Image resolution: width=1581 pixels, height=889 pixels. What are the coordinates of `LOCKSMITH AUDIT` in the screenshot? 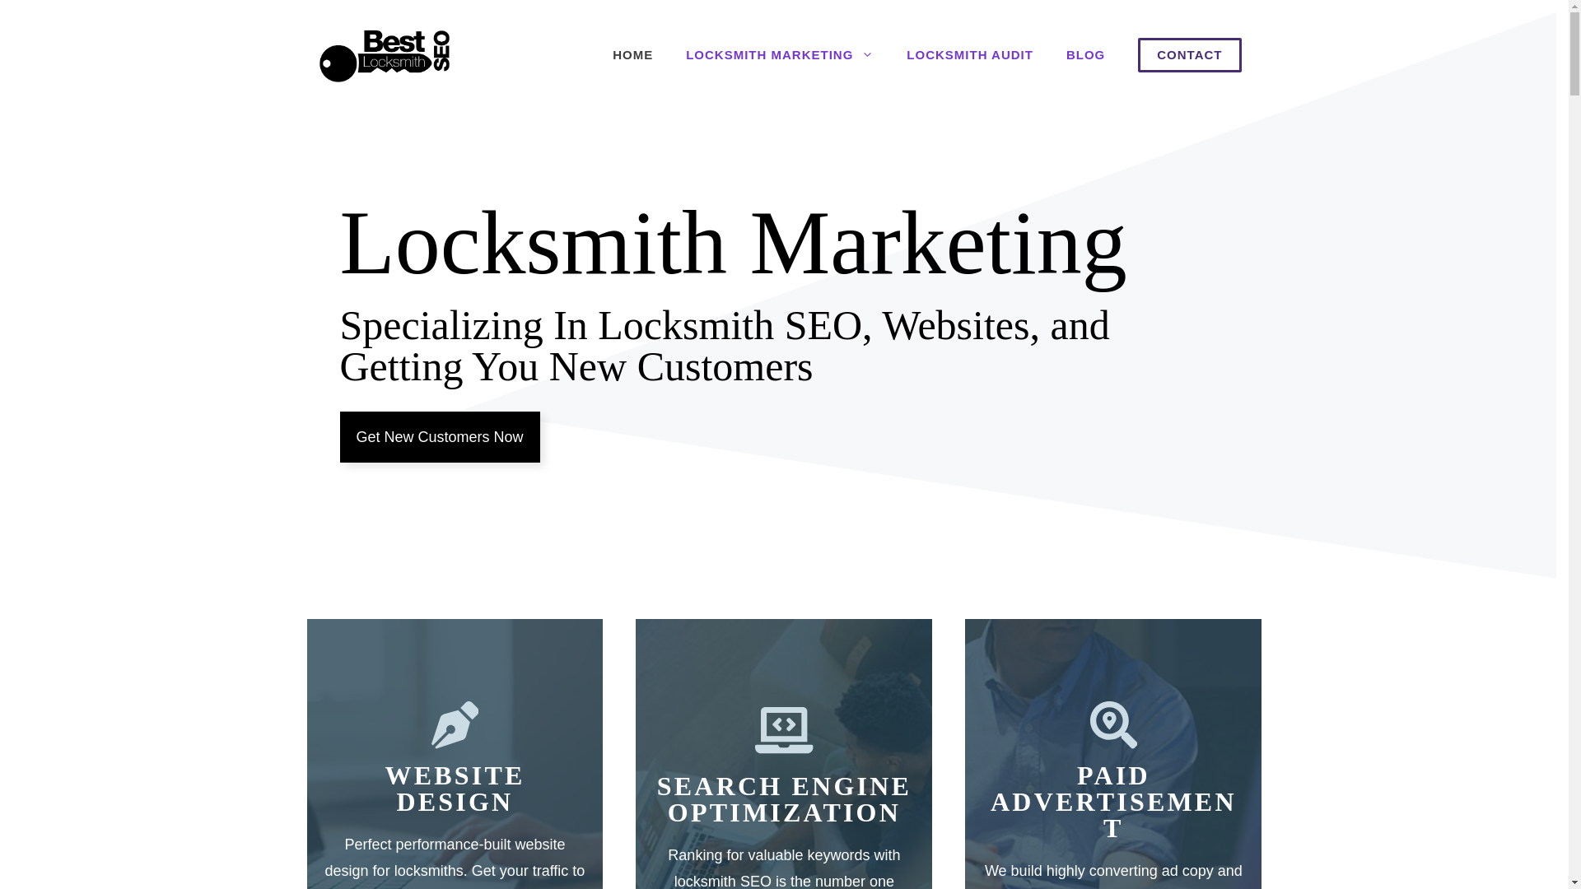 It's located at (969, 54).